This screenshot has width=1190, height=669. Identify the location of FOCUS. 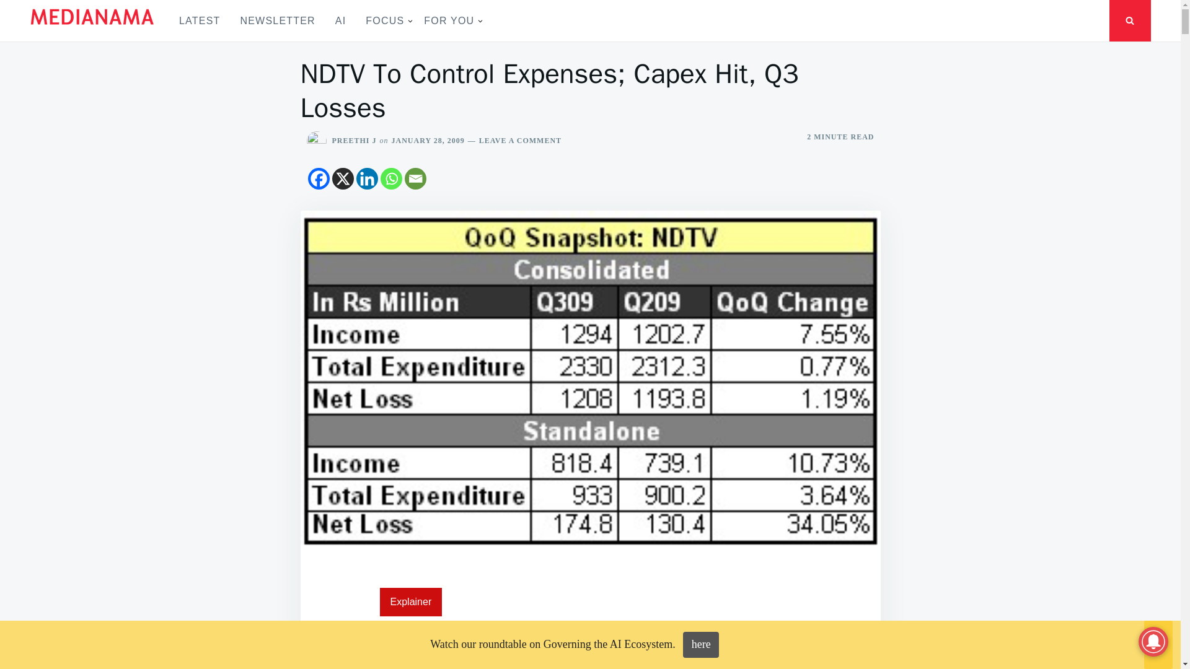
(385, 20).